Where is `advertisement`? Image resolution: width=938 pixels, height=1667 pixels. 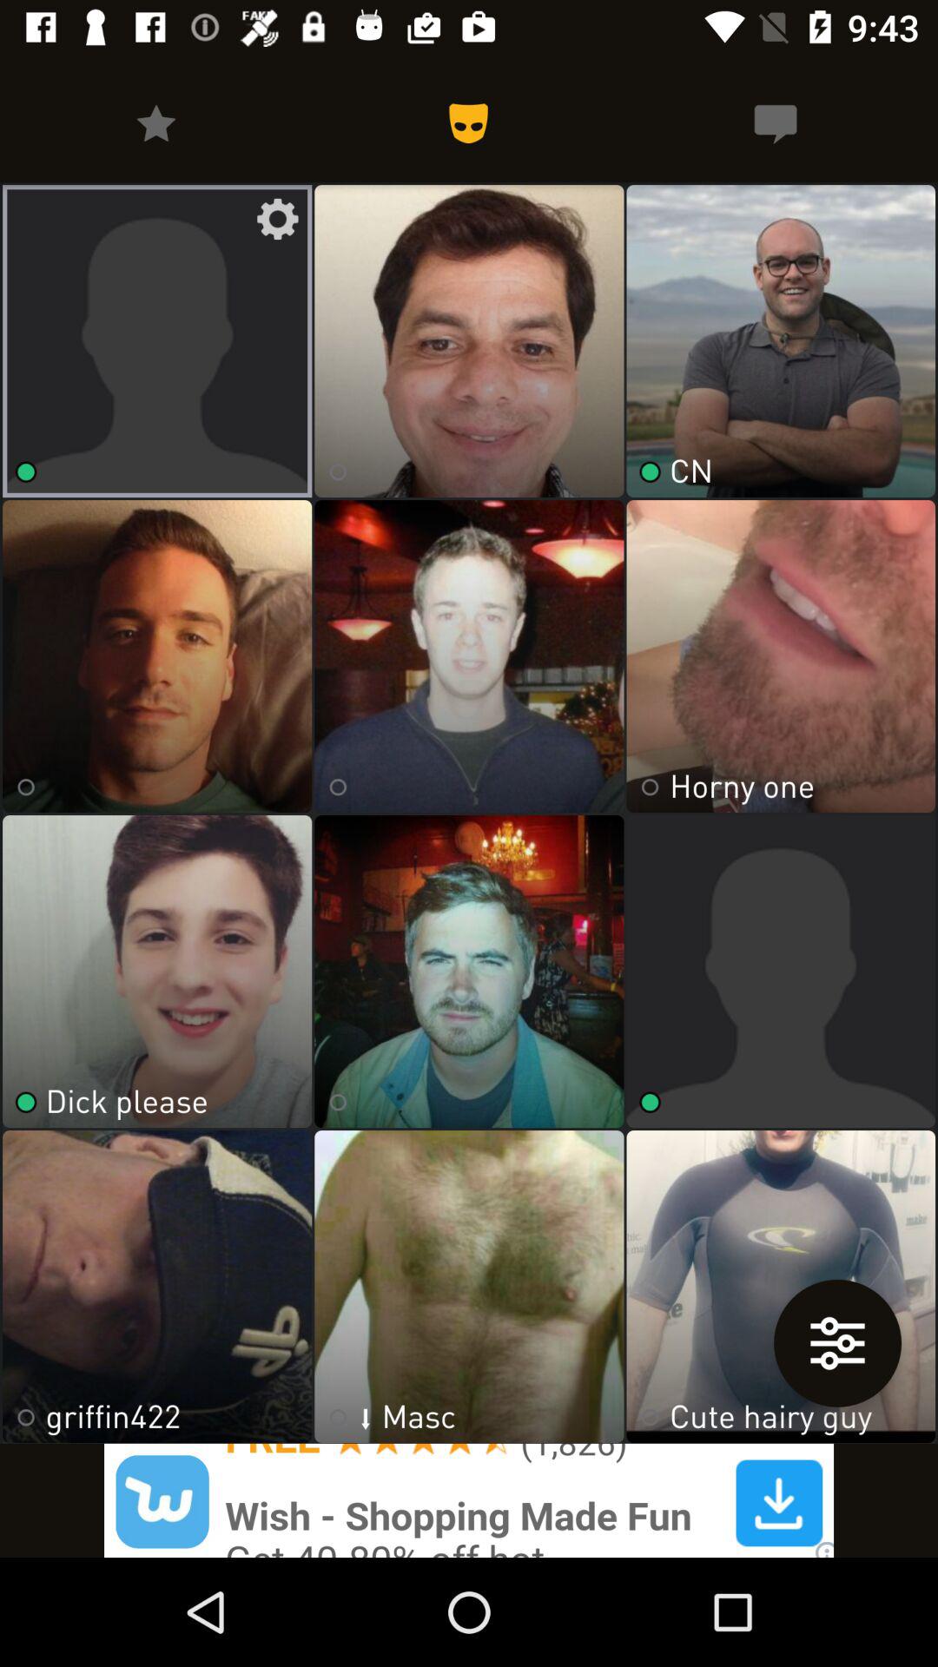
advertisement is located at coordinates (469, 1500).